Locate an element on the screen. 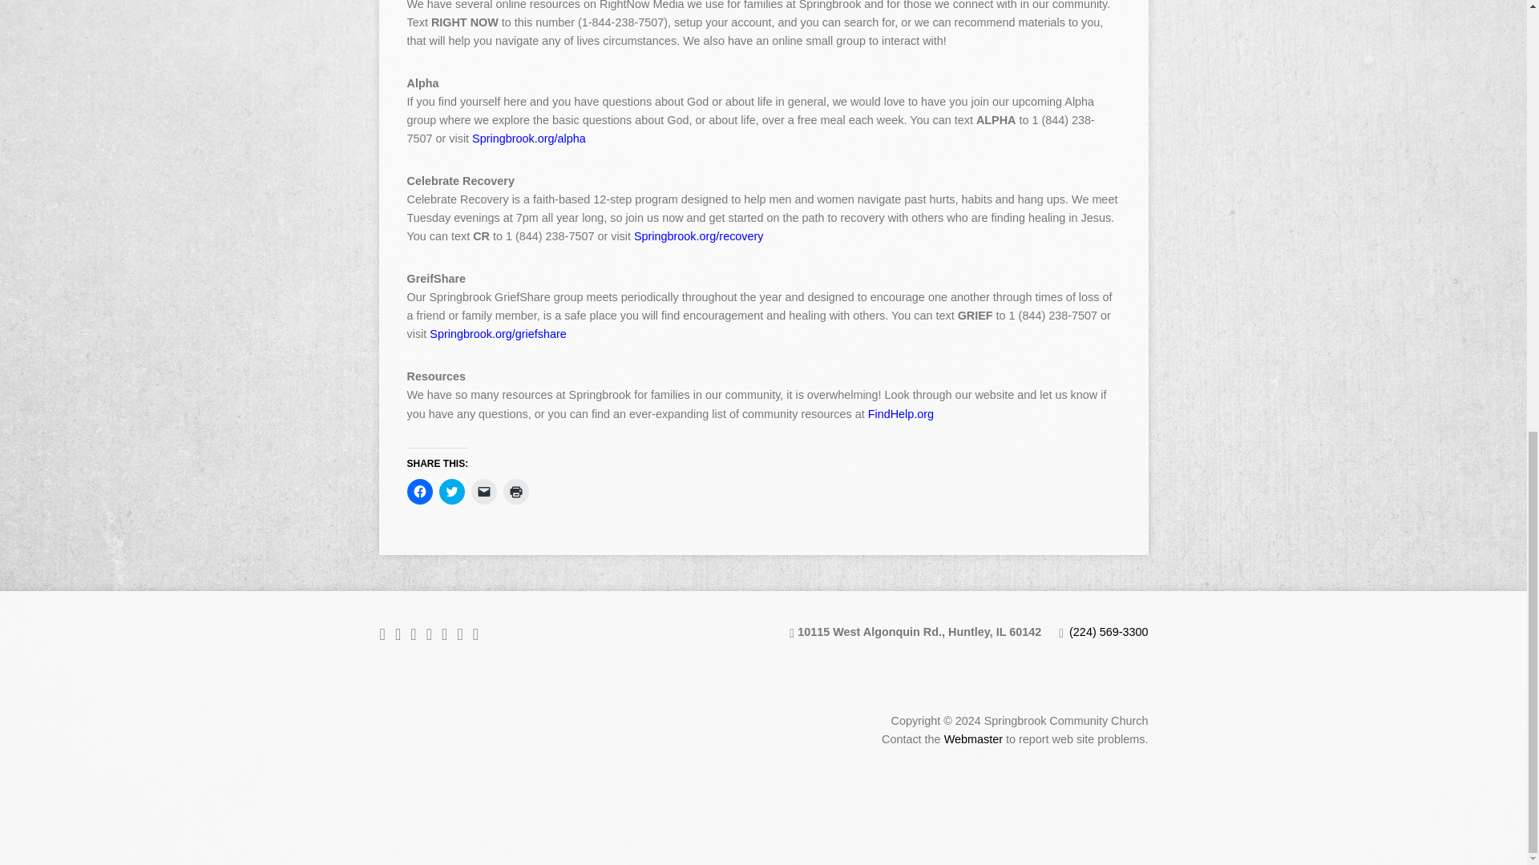 This screenshot has width=1539, height=865. Facebook is located at coordinates (398, 634).